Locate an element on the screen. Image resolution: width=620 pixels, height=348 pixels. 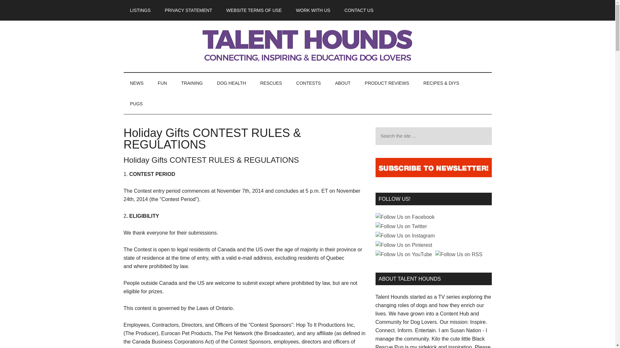
LISTINGS is located at coordinates (140, 10).